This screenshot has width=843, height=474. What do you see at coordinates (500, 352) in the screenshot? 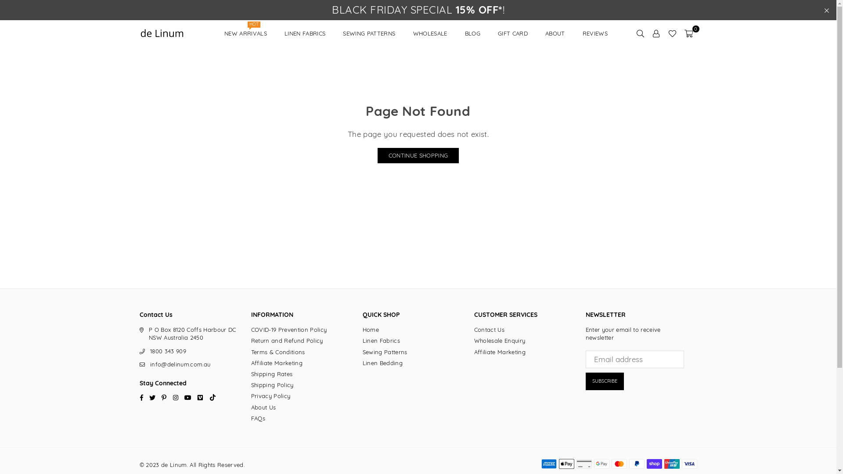
I see `Affiliate Marketing` at bounding box center [500, 352].